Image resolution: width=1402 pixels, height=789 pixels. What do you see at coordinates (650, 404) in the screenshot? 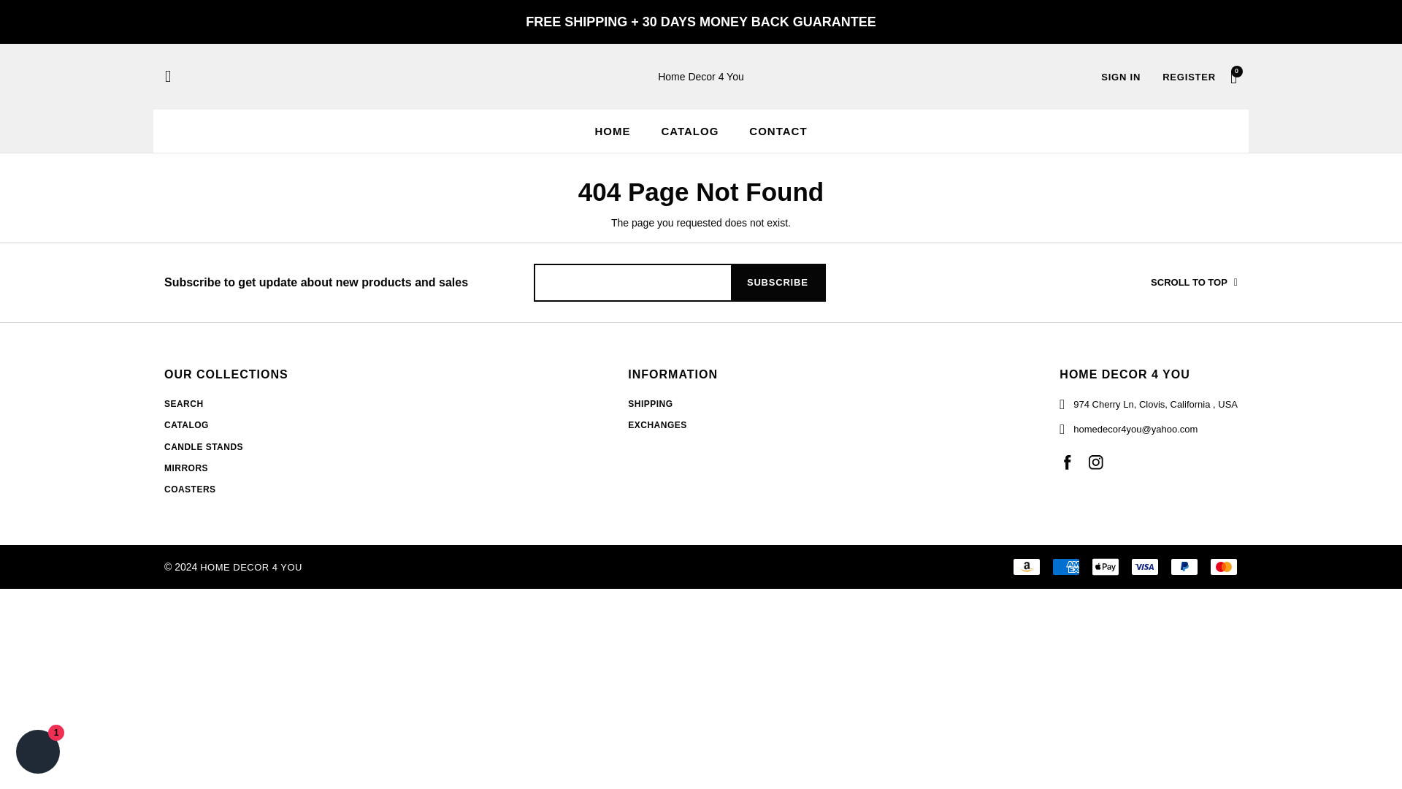
I see `SHIPPING` at bounding box center [650, 404].